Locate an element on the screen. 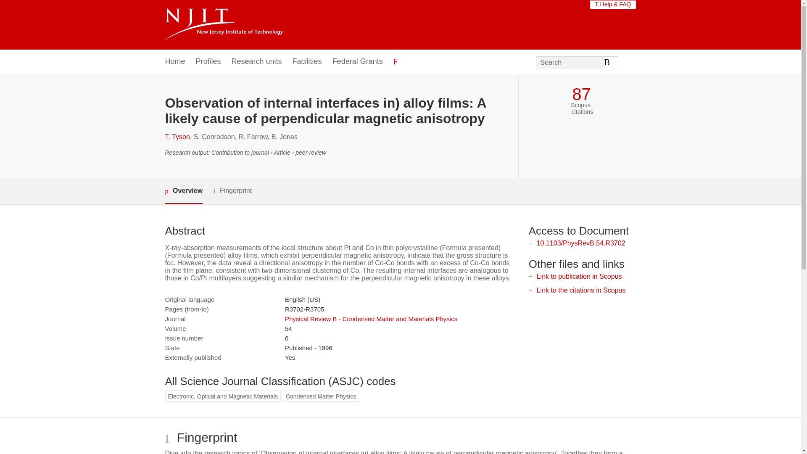  Physical Review B - Condensed Matter and Materials Physics is located at coordinates (371, 319).